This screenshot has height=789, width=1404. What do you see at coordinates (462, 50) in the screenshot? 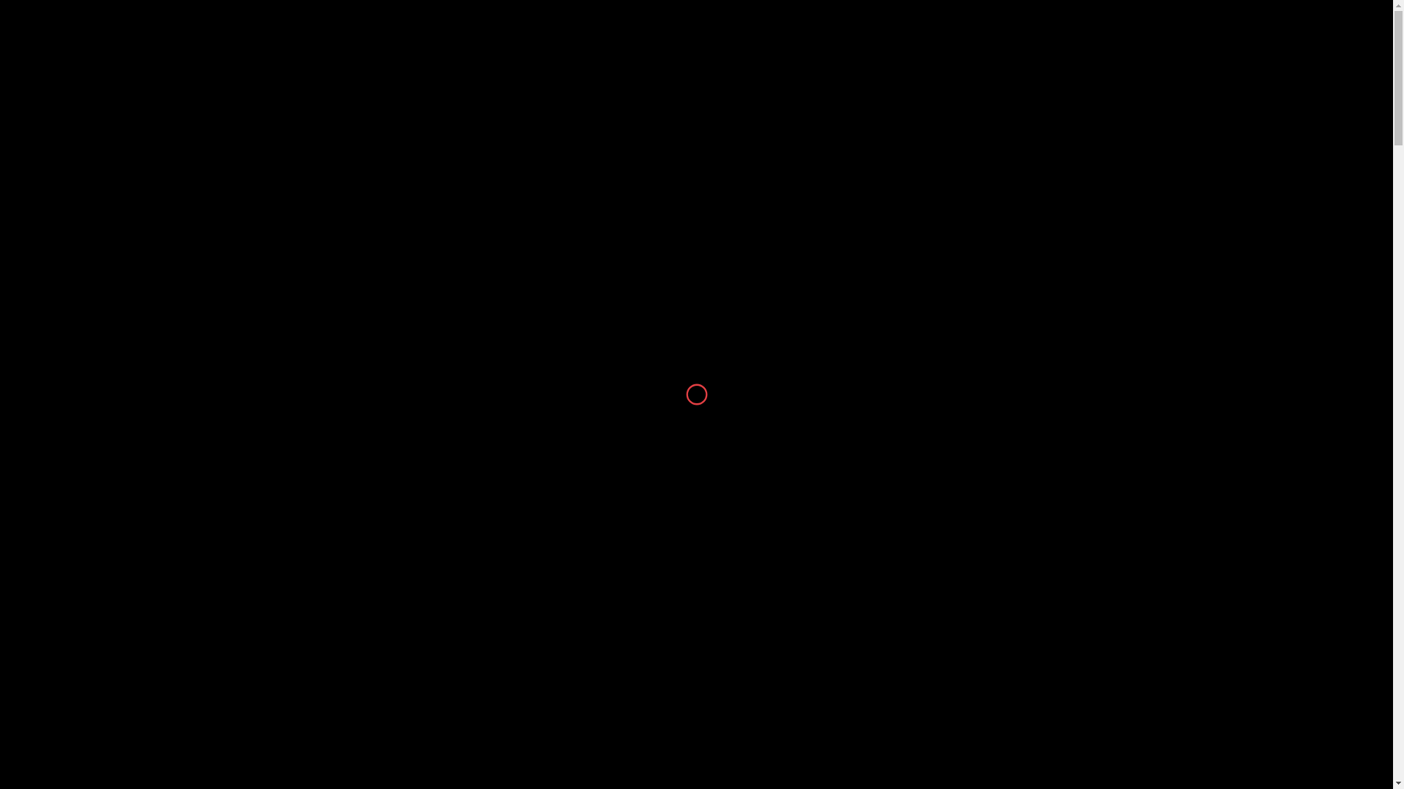
I see `STYLESELL` at bounding box center [462, 50].